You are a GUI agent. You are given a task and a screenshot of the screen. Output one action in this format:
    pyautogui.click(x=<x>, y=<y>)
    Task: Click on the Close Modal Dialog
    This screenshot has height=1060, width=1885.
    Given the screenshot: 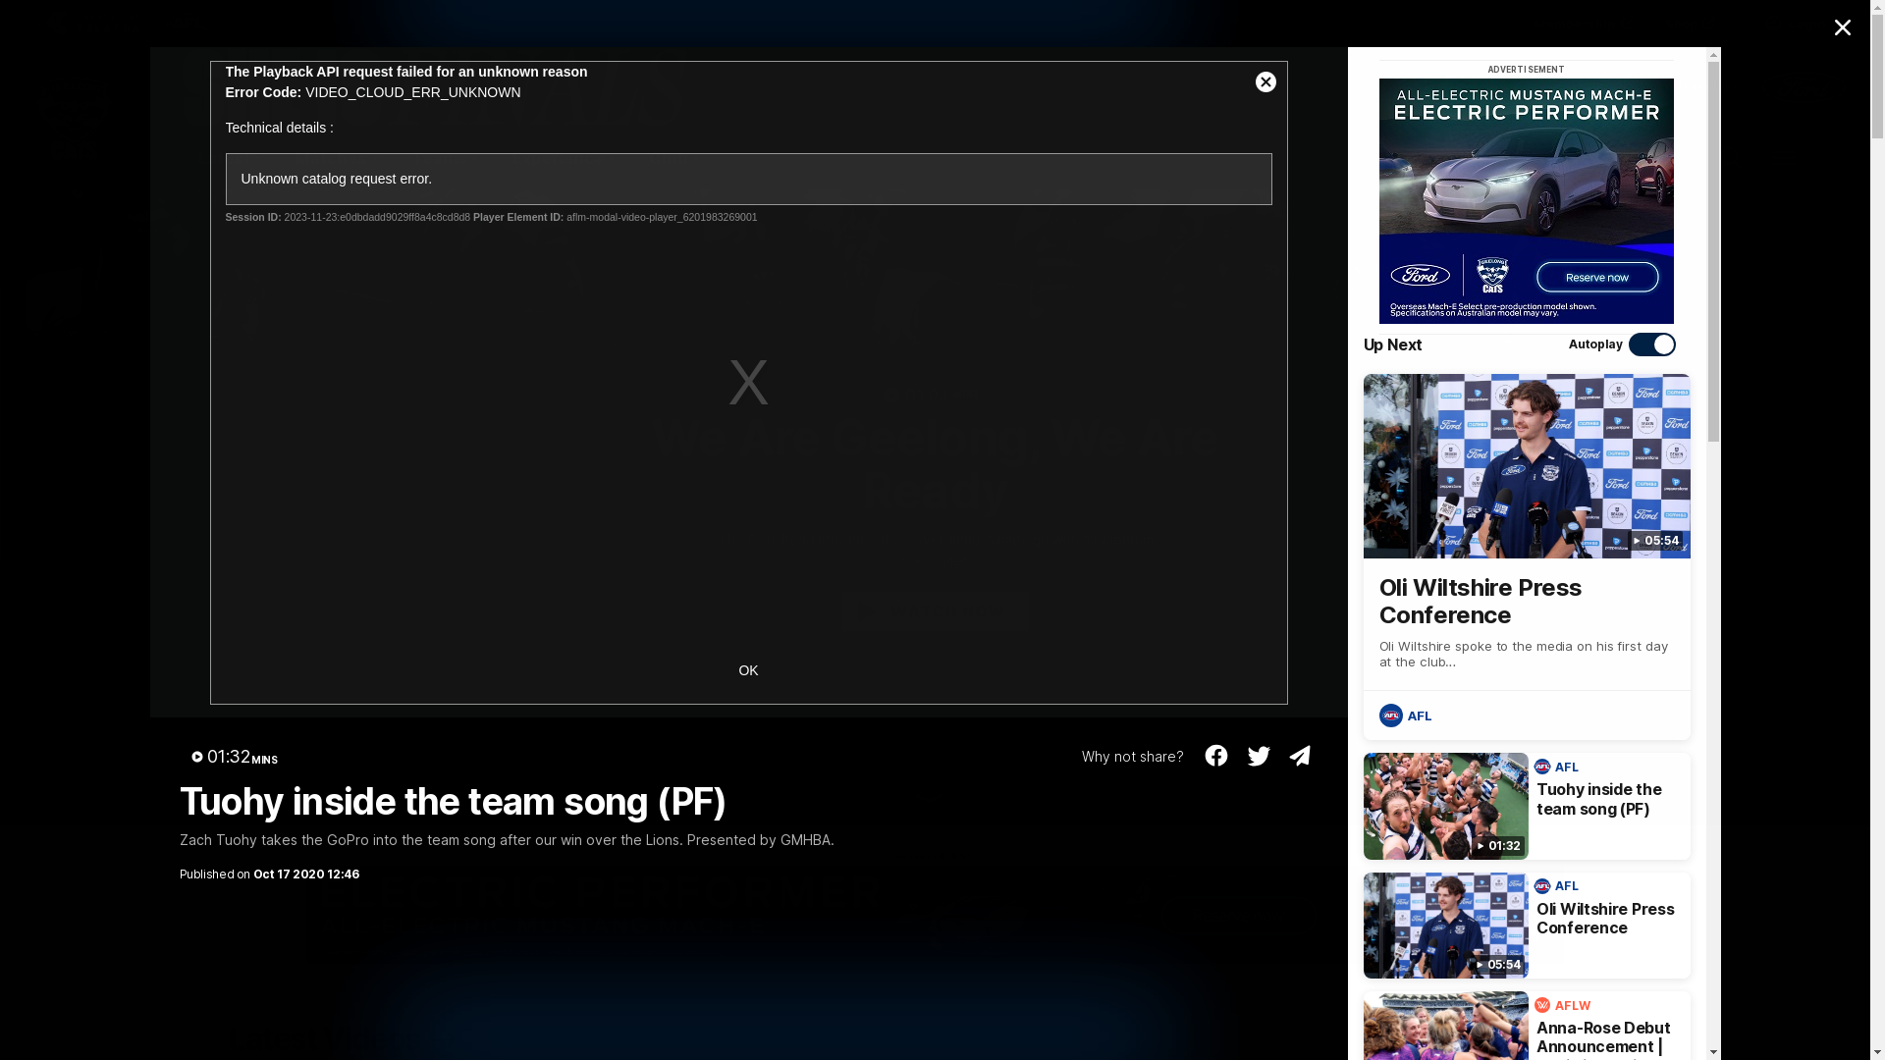 What is the action you would take?
    pyautogui.click(x=1266, y=82)
    